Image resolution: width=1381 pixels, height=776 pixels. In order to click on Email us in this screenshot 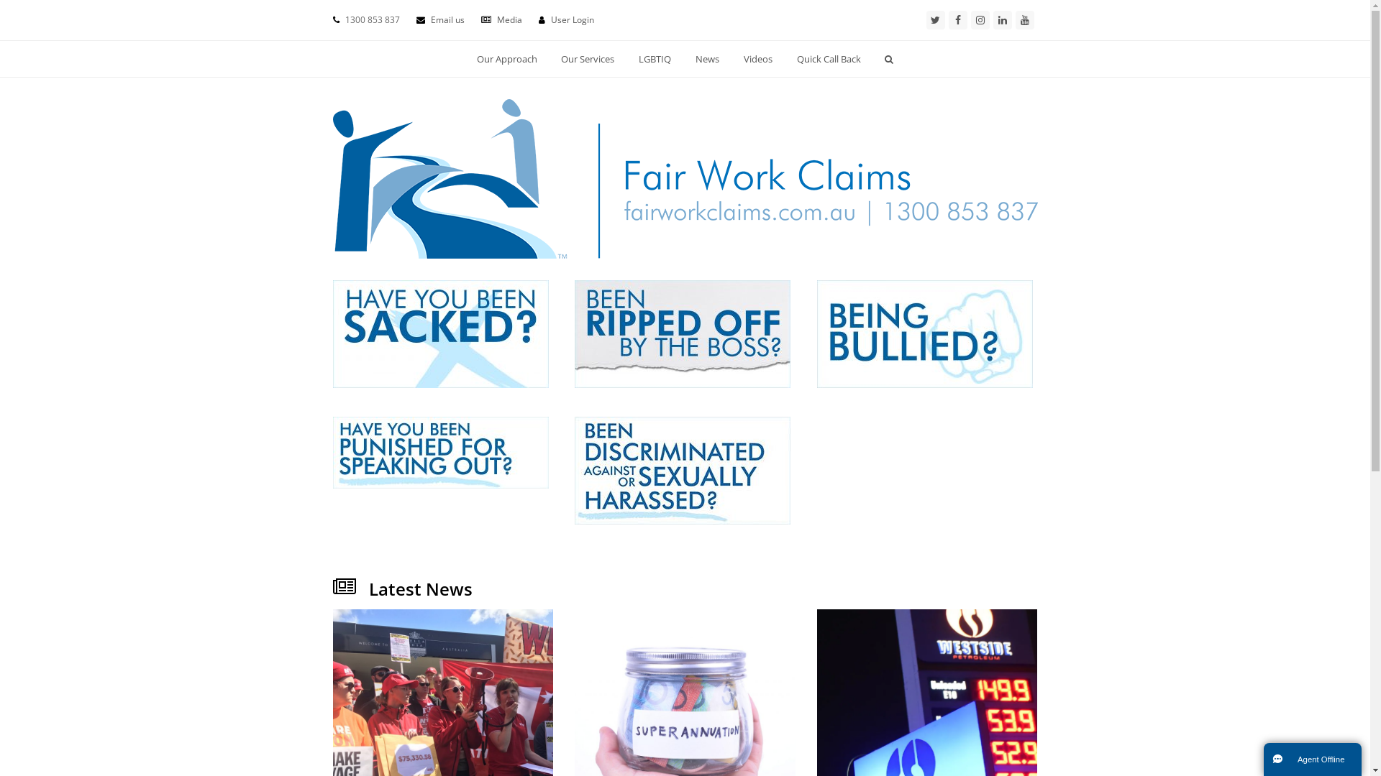, I will do `click(447, 20)`.